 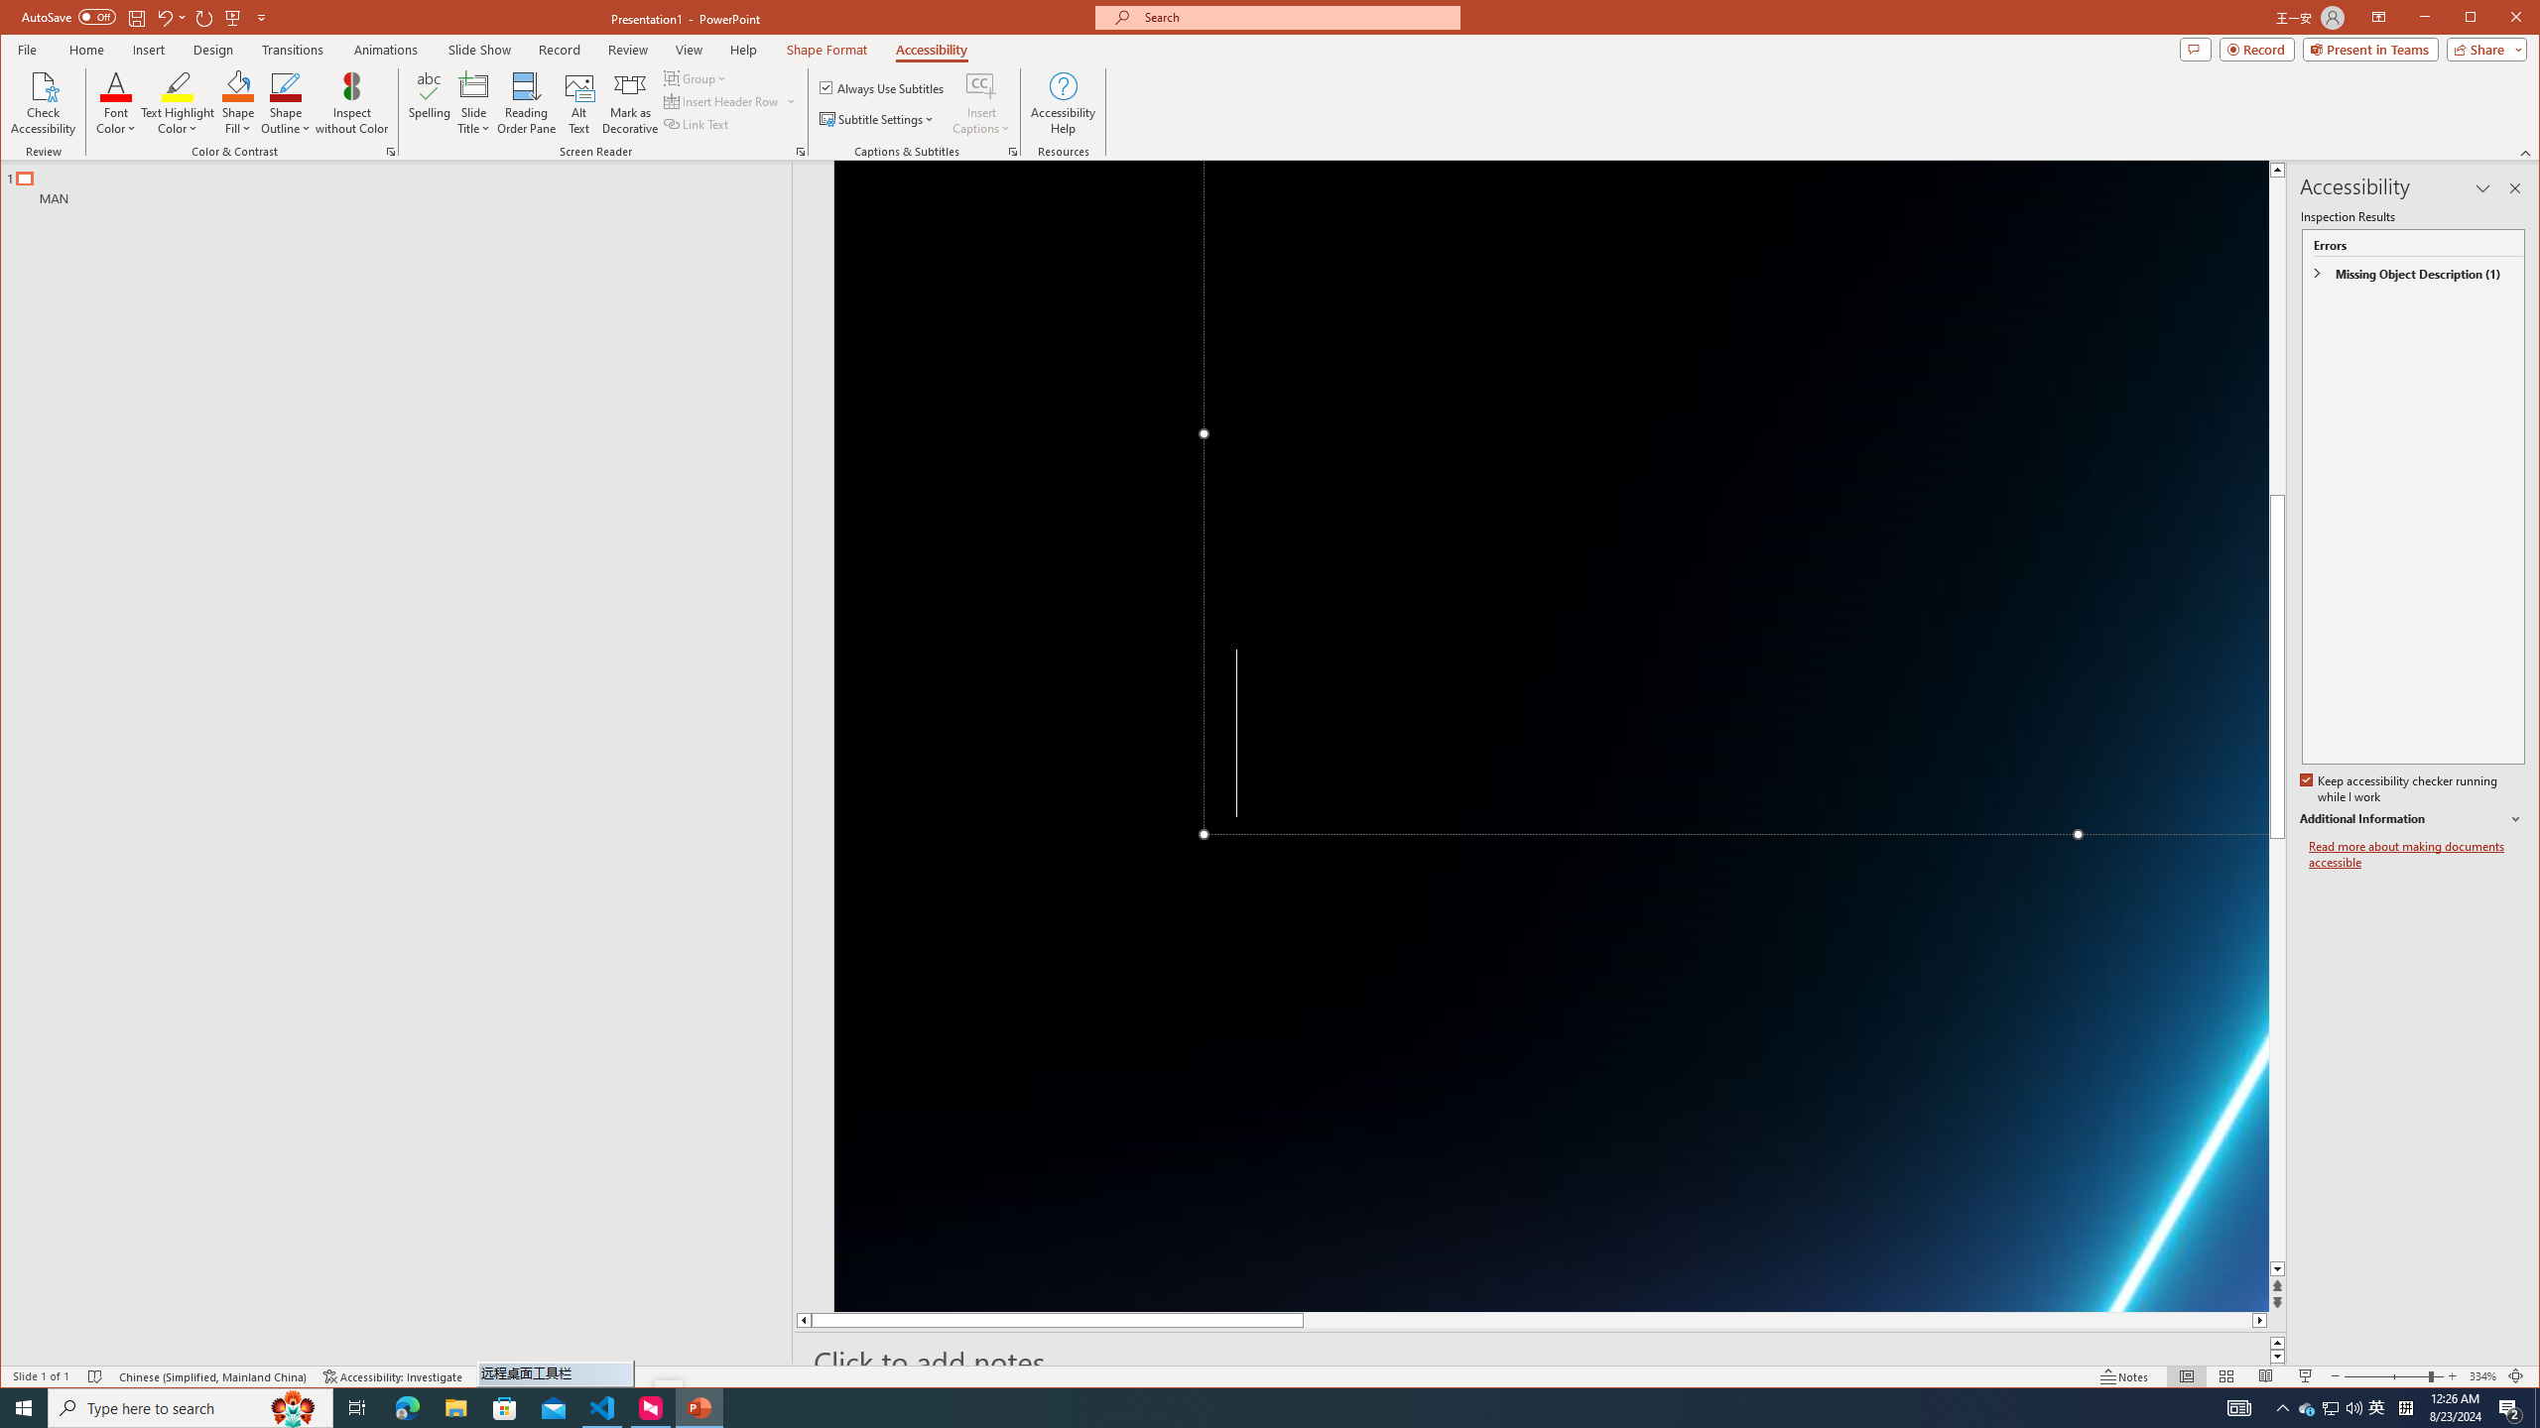 I want to click on Task View, so click(x=357, y=1408).